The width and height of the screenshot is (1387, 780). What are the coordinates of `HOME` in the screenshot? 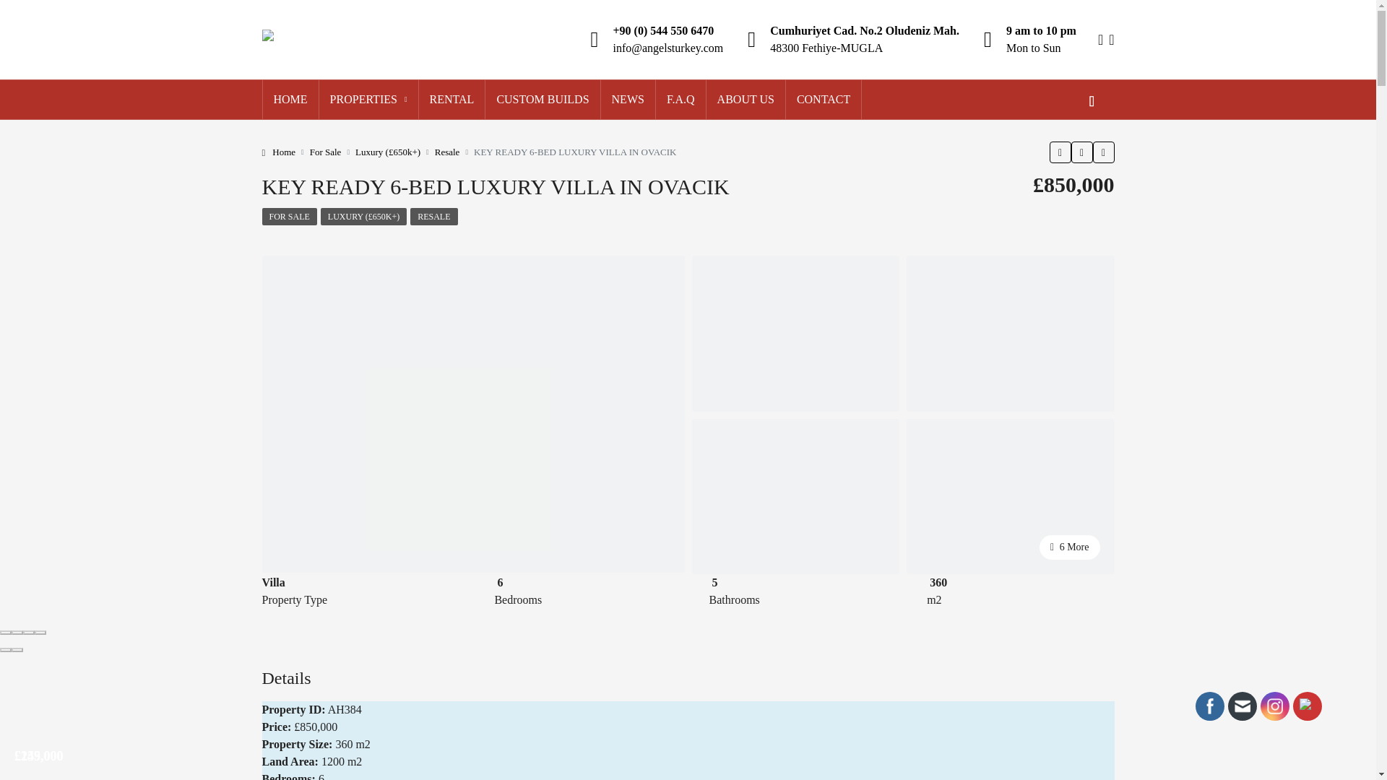 It's located at (290, 100).